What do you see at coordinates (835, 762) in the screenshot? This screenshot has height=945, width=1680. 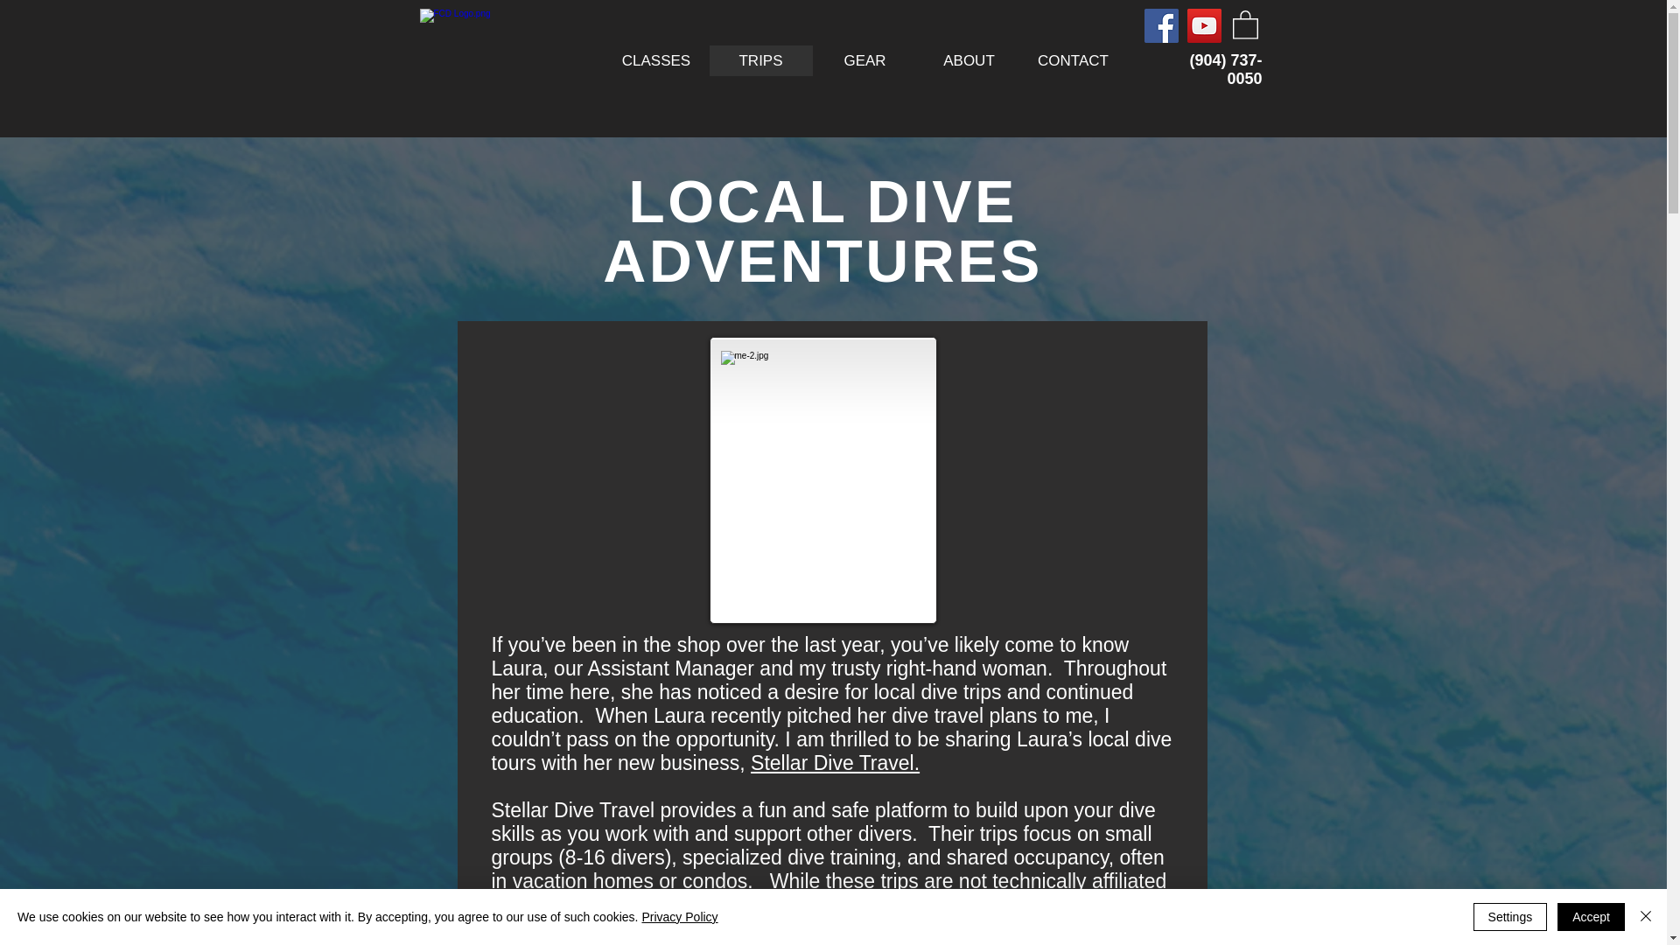 I see `Stellar Dive Travel.` at bounding box center [835, 762].